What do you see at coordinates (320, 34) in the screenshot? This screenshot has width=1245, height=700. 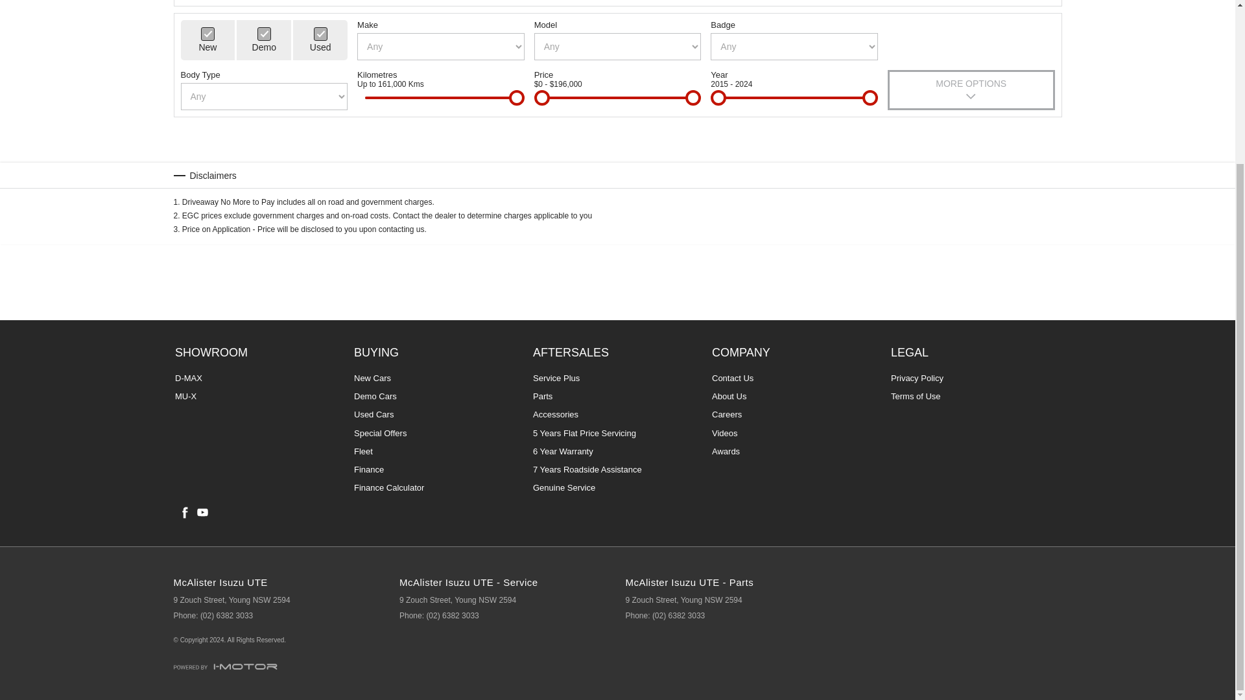 I see `Used` at bounding box center [320, 34].